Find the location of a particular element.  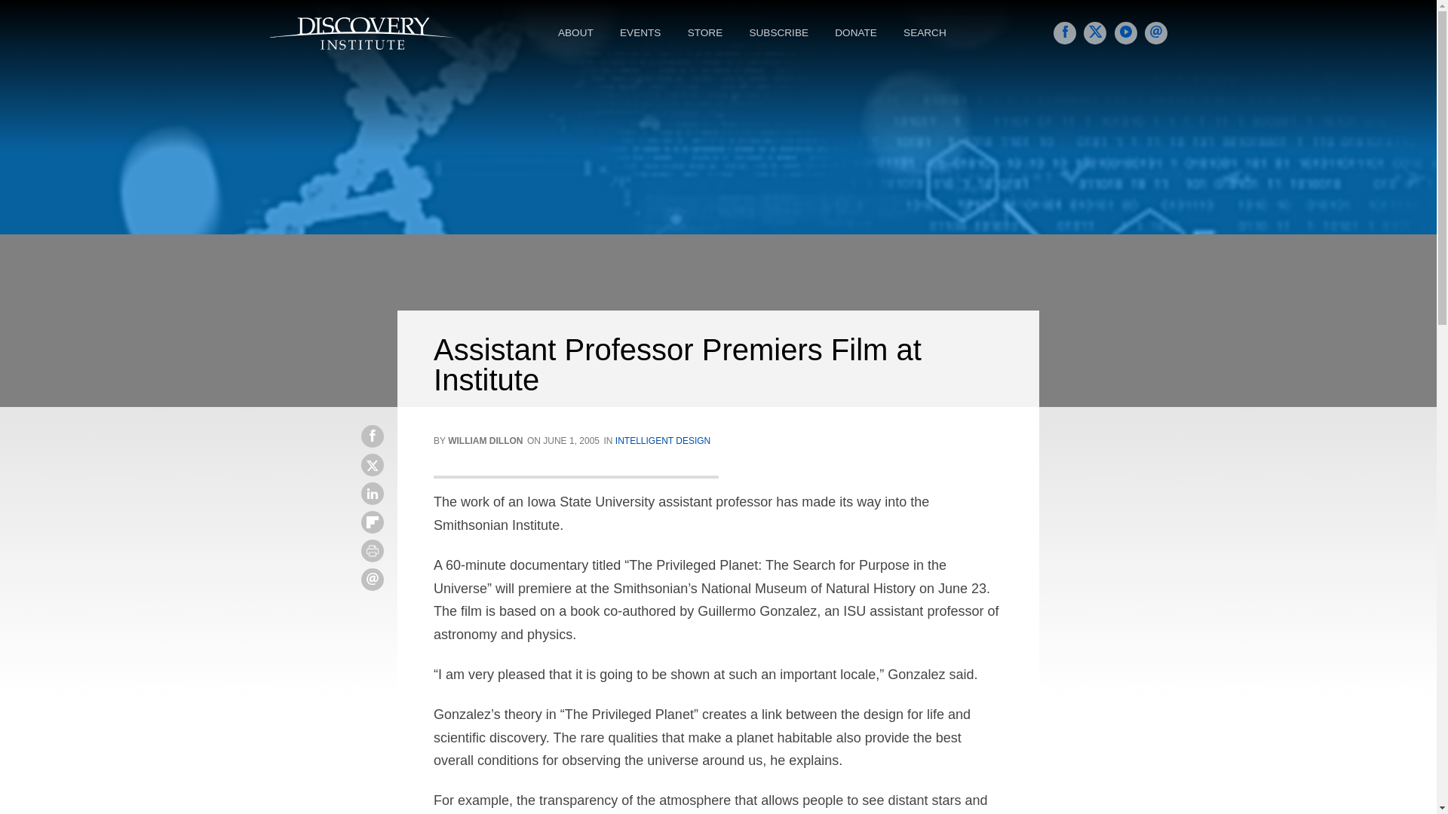

STORE is located at coordinates (707, 33).